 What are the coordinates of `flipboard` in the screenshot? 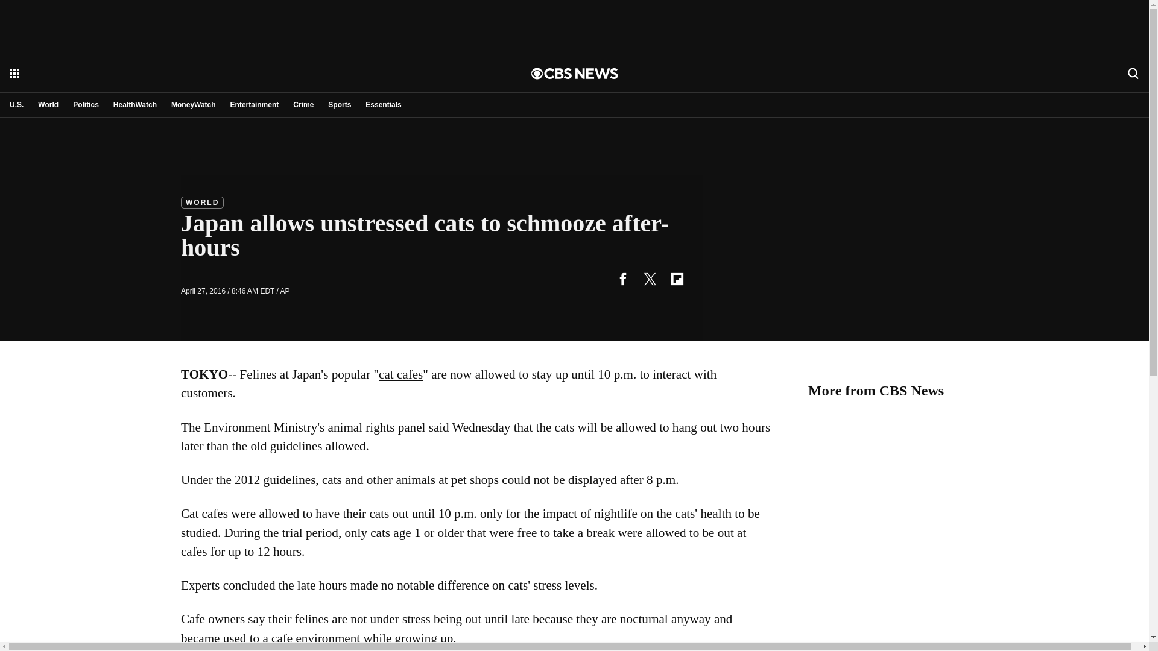 It's located at (677, 278).